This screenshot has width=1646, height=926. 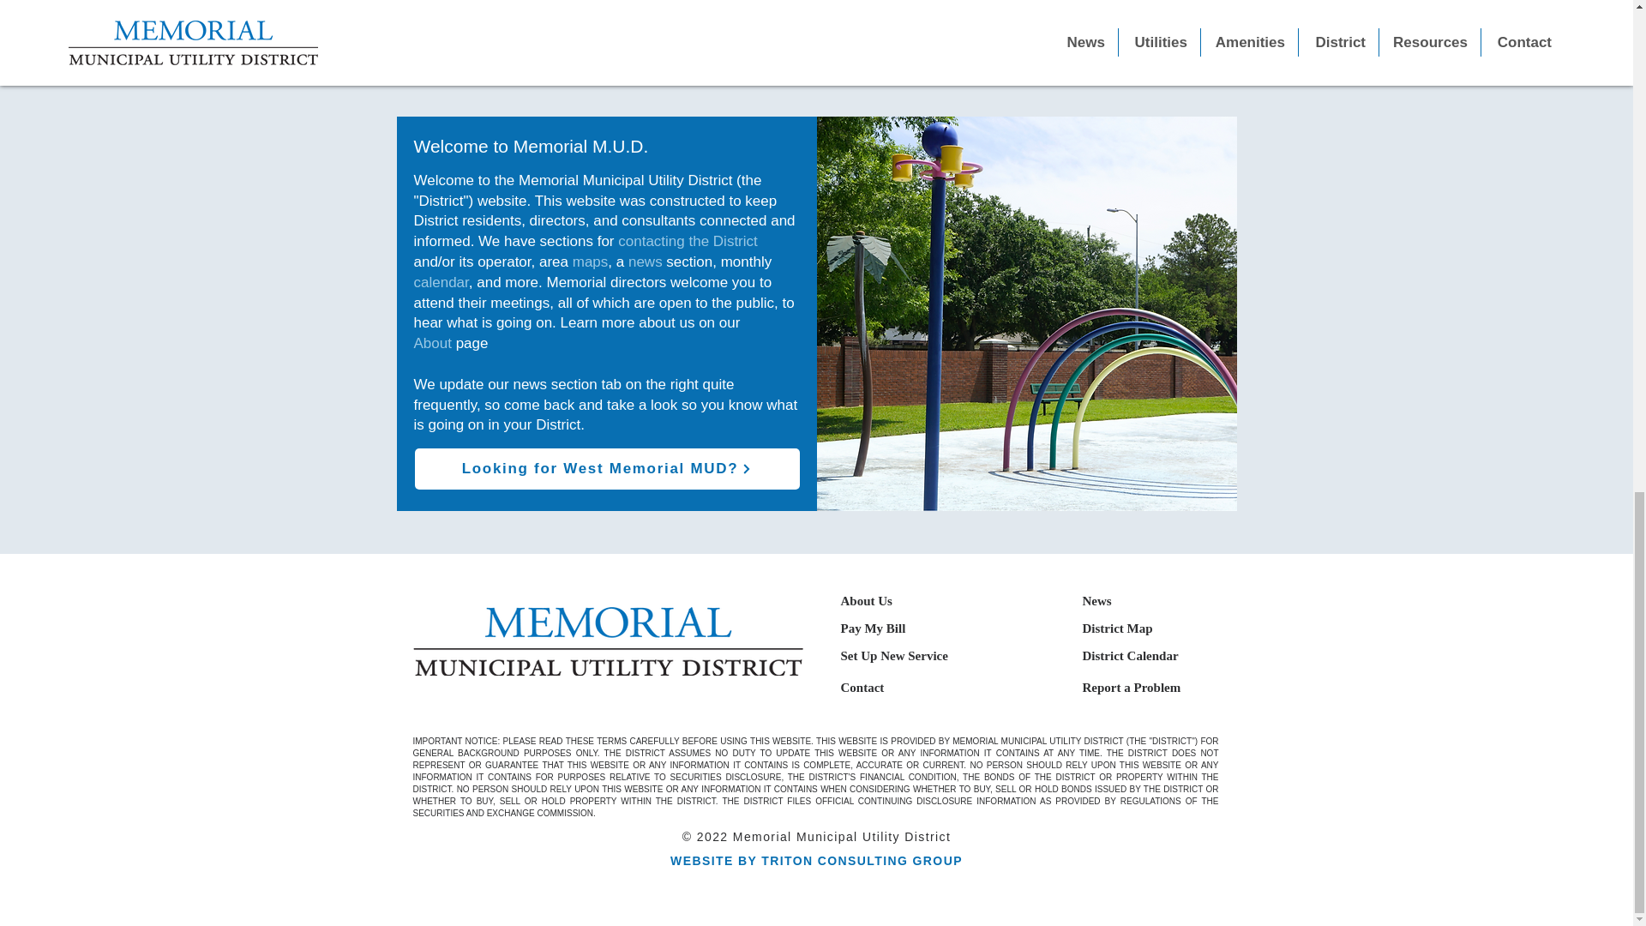 I want to click on District Map, so click(x=1116, y=628).